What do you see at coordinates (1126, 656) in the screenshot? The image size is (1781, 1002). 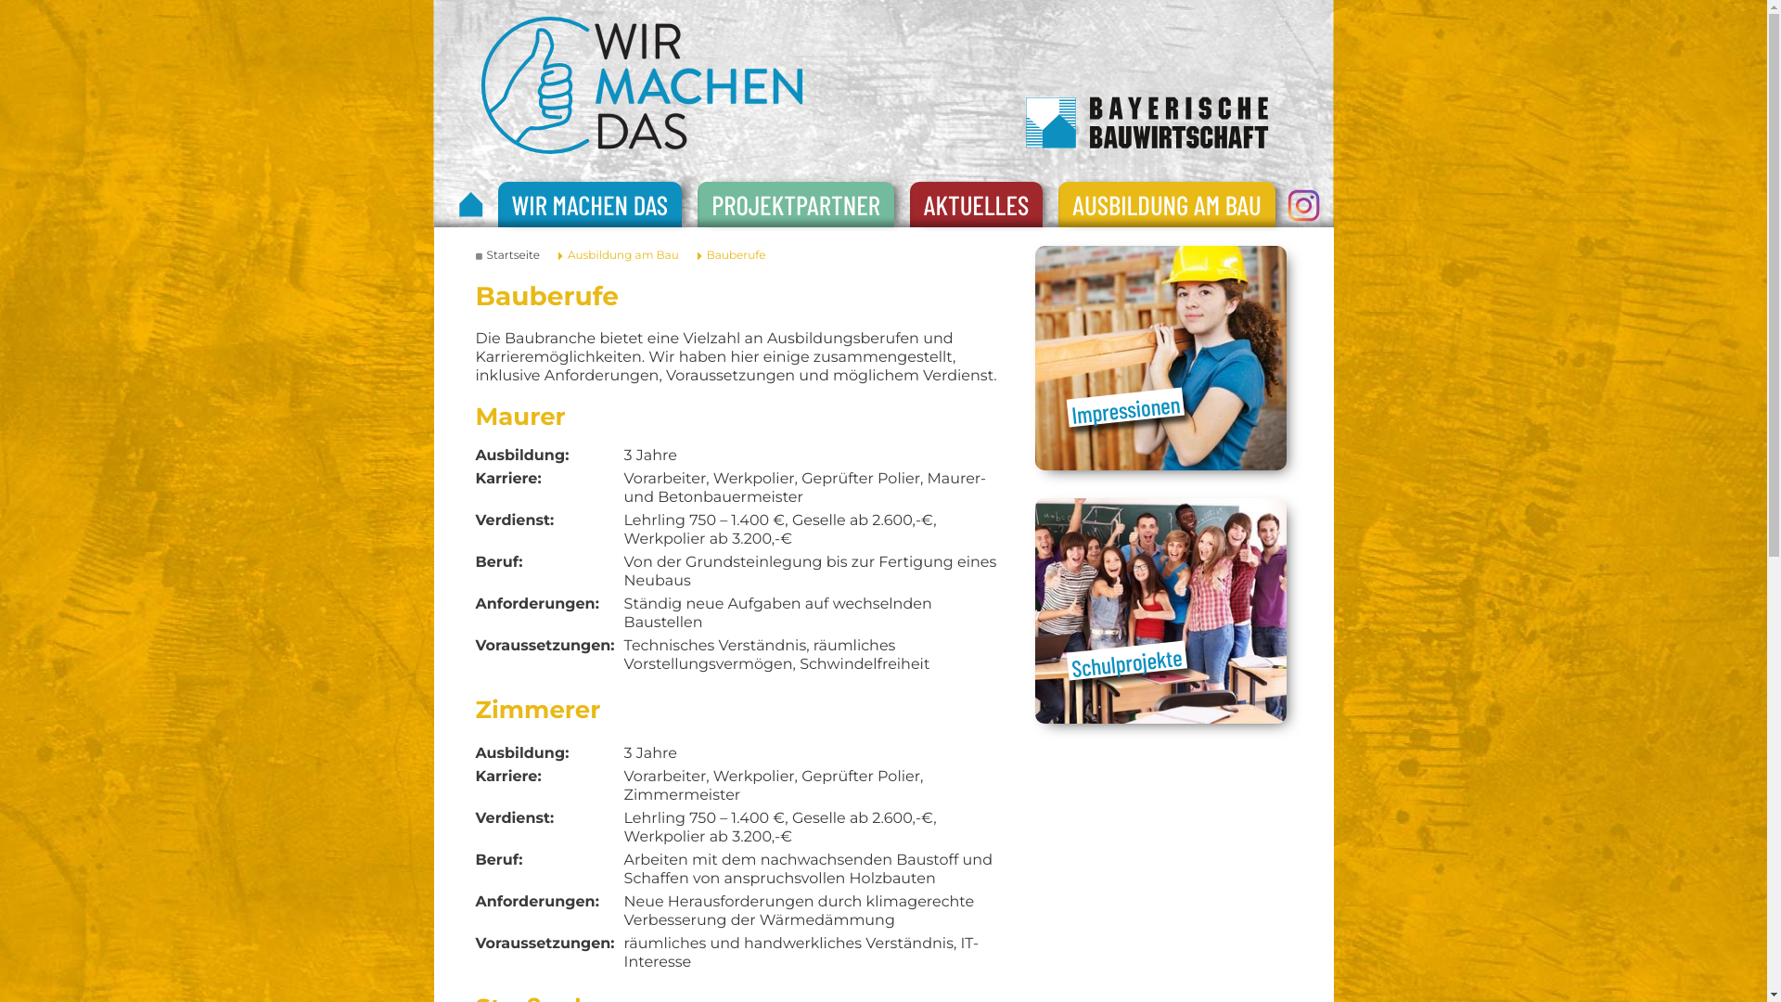 I see `Schulprojekte` at bounding box center [1126, 656].